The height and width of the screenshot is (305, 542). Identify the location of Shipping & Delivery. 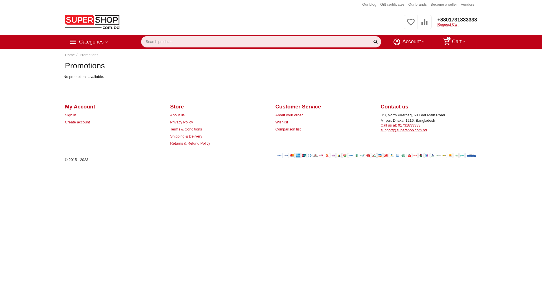
(186, 136).